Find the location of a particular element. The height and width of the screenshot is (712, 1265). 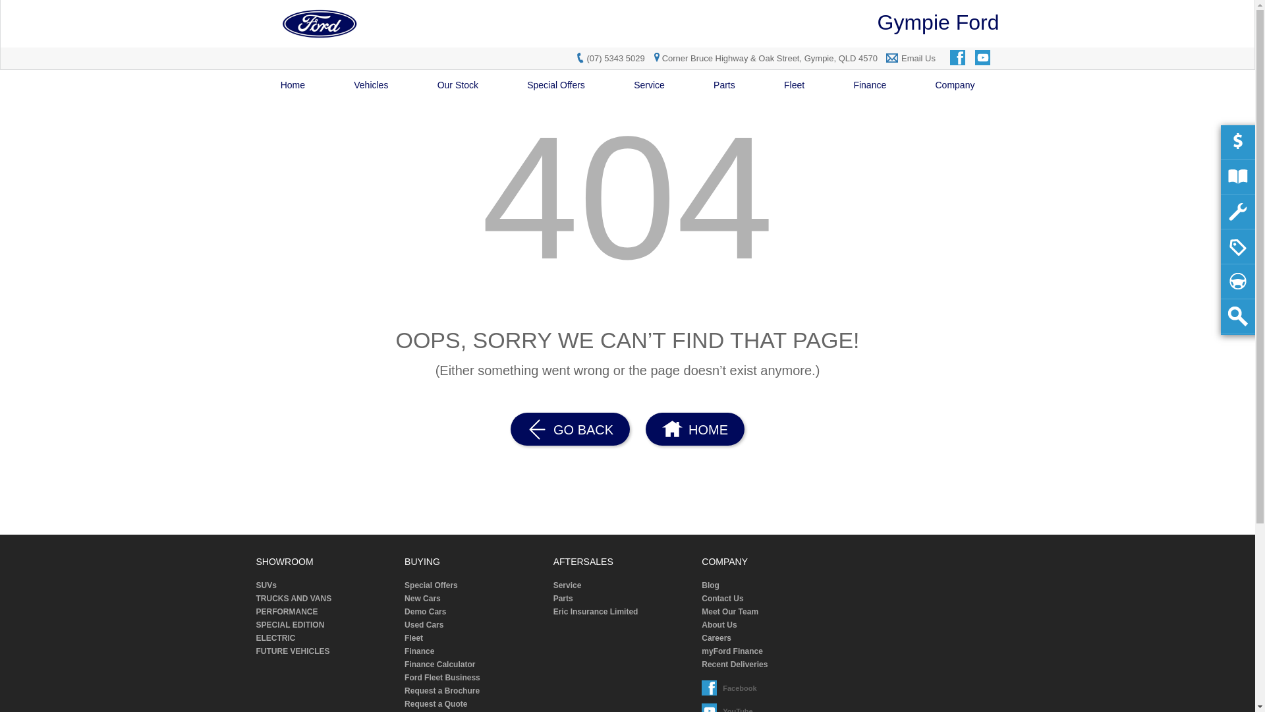

Contact Us is located at coordinates (772, 599).